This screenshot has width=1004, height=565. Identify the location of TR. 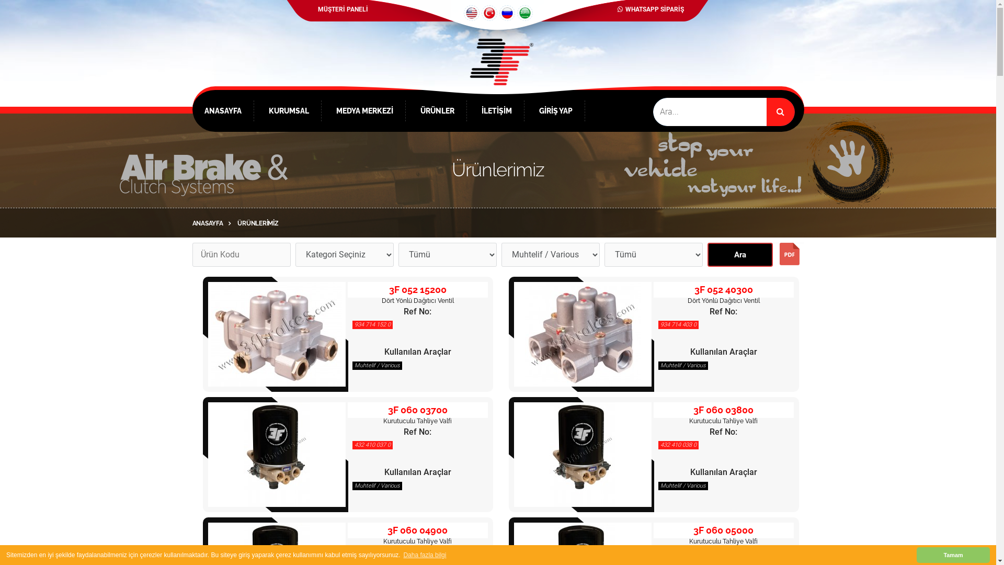
(489, 13).